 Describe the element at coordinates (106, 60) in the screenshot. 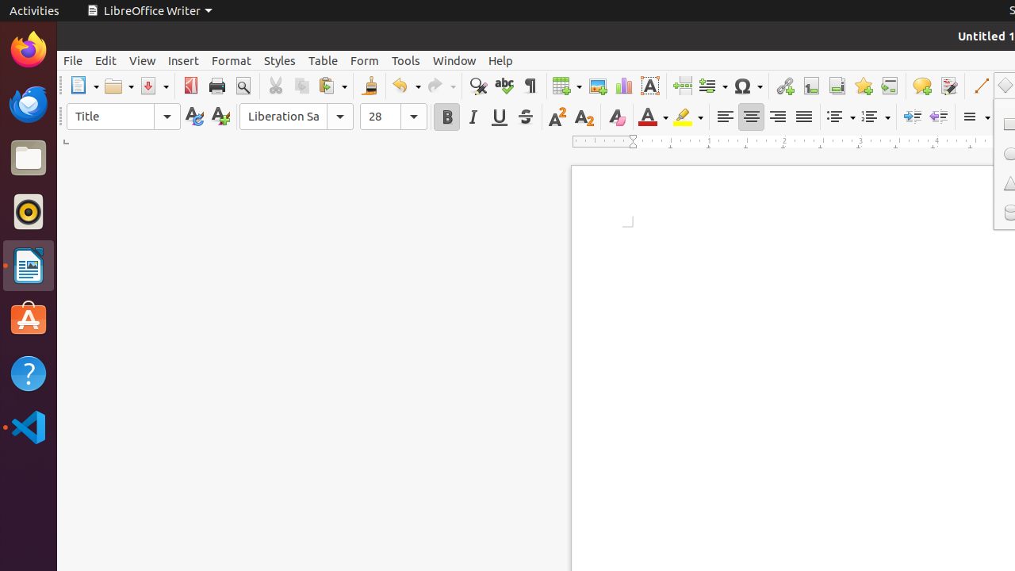

I see `Edit` at that location.